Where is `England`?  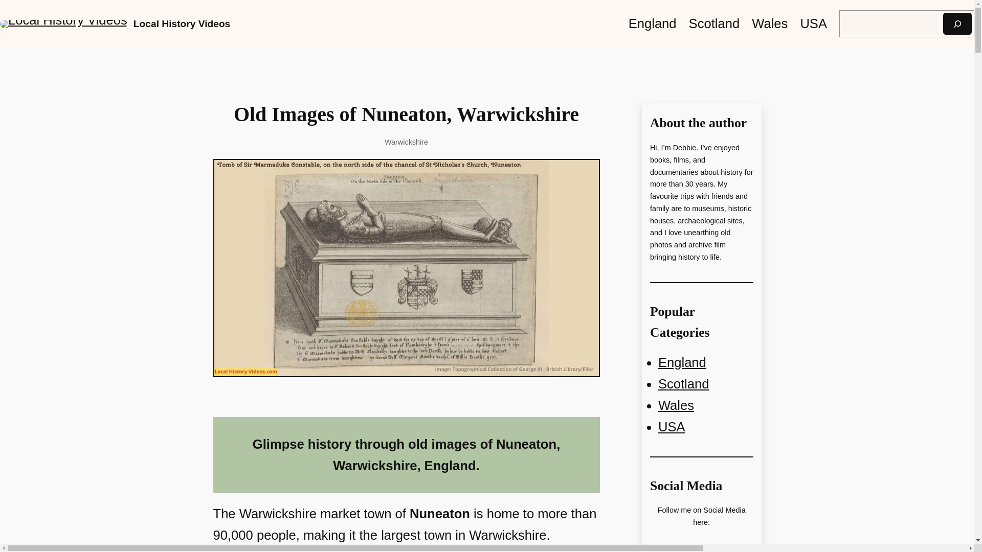
England is located at coordinates (682, 362).